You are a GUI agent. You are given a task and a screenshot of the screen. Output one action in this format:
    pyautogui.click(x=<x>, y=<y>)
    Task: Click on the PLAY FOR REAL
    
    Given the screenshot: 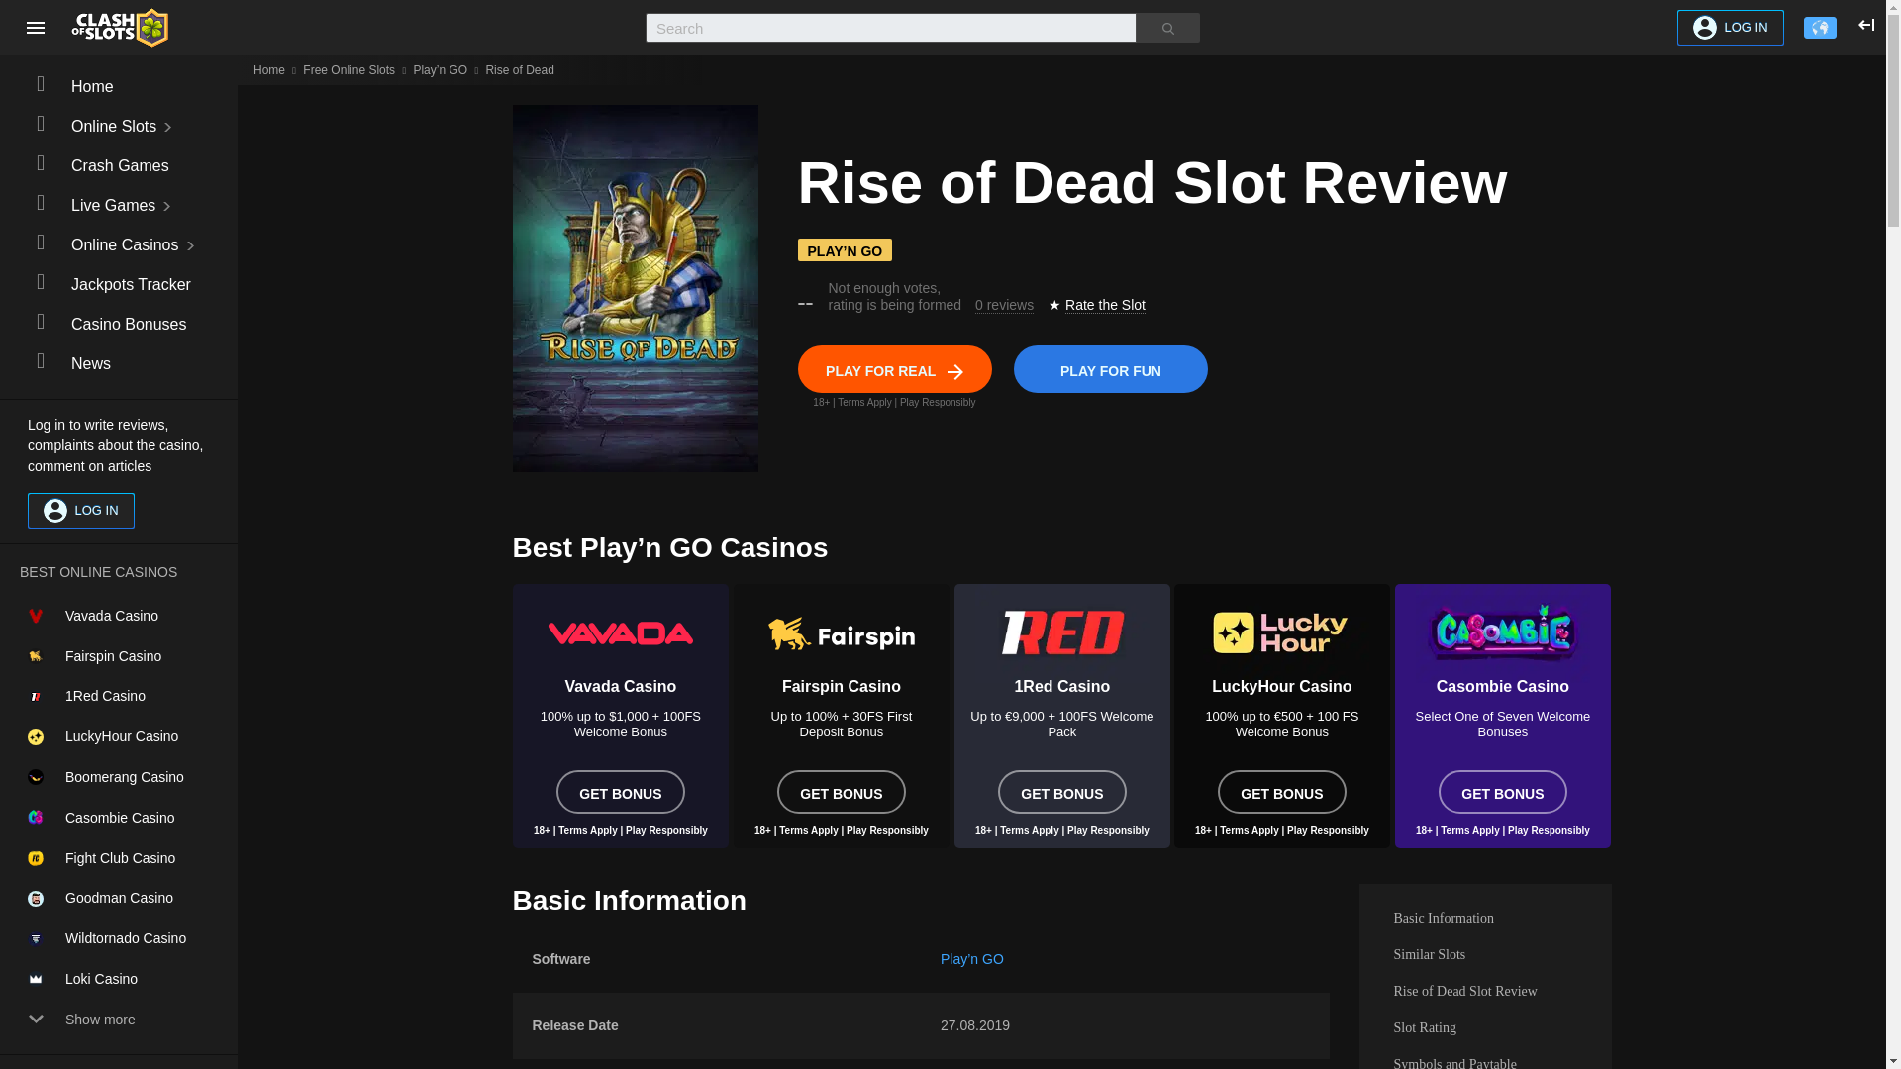 What is the action you would take?
    pyautogui.click(x=895, y=368)
    